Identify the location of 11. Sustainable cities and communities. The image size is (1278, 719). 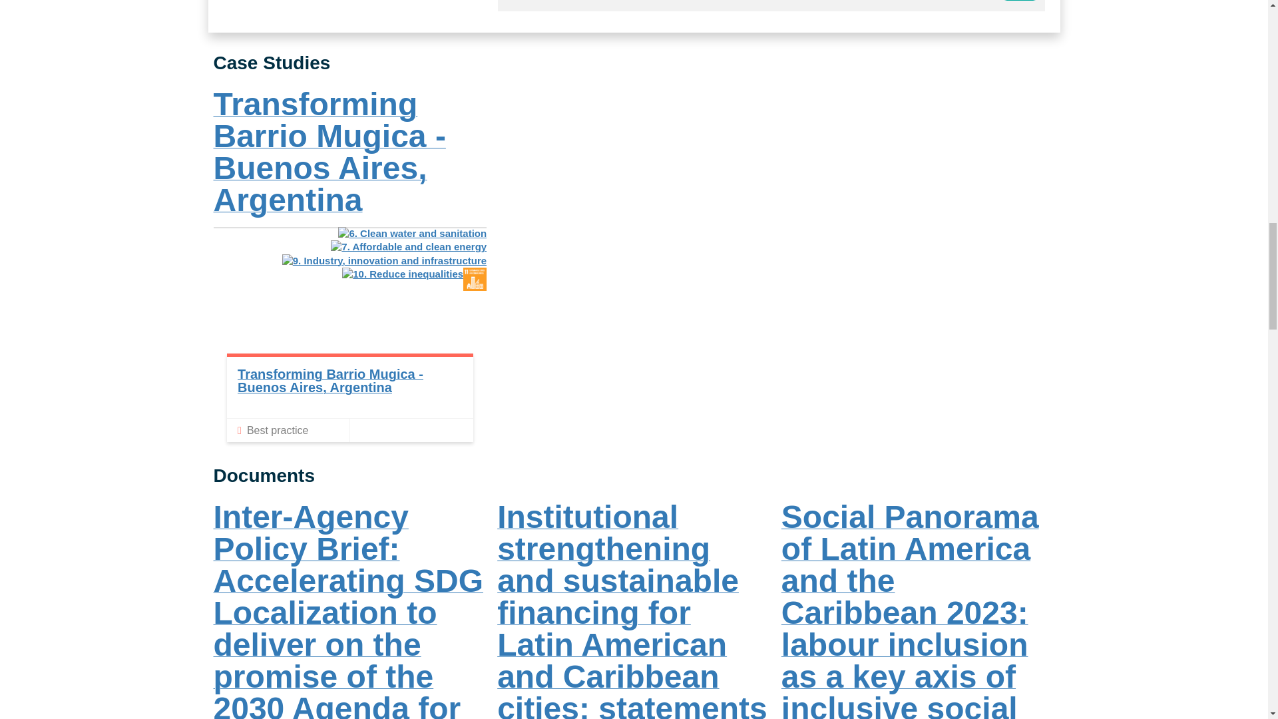
(475, 287).